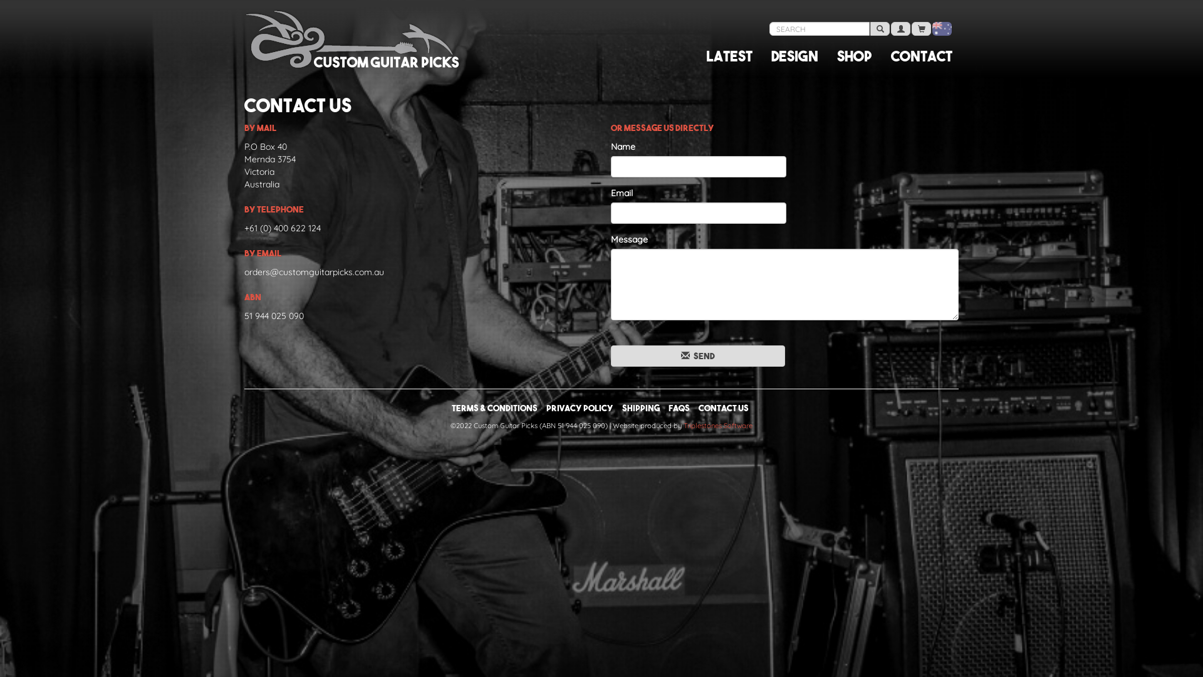 This screenshot has height=677, width=1203. Describe the element at coordinates (855, 56) in the screenshot. I see `SHOP` at that location.